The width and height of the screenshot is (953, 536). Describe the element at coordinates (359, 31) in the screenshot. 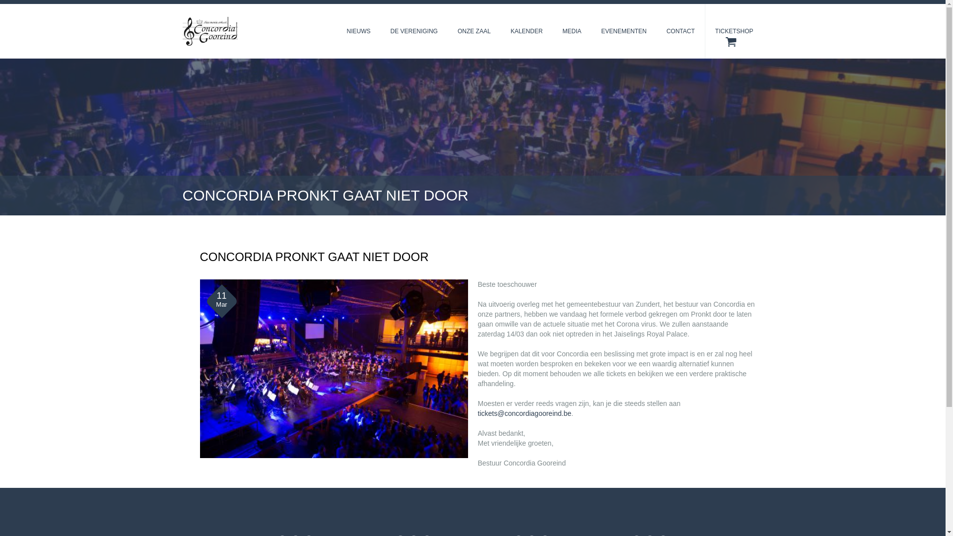

I see `NIEUWS` at that location.